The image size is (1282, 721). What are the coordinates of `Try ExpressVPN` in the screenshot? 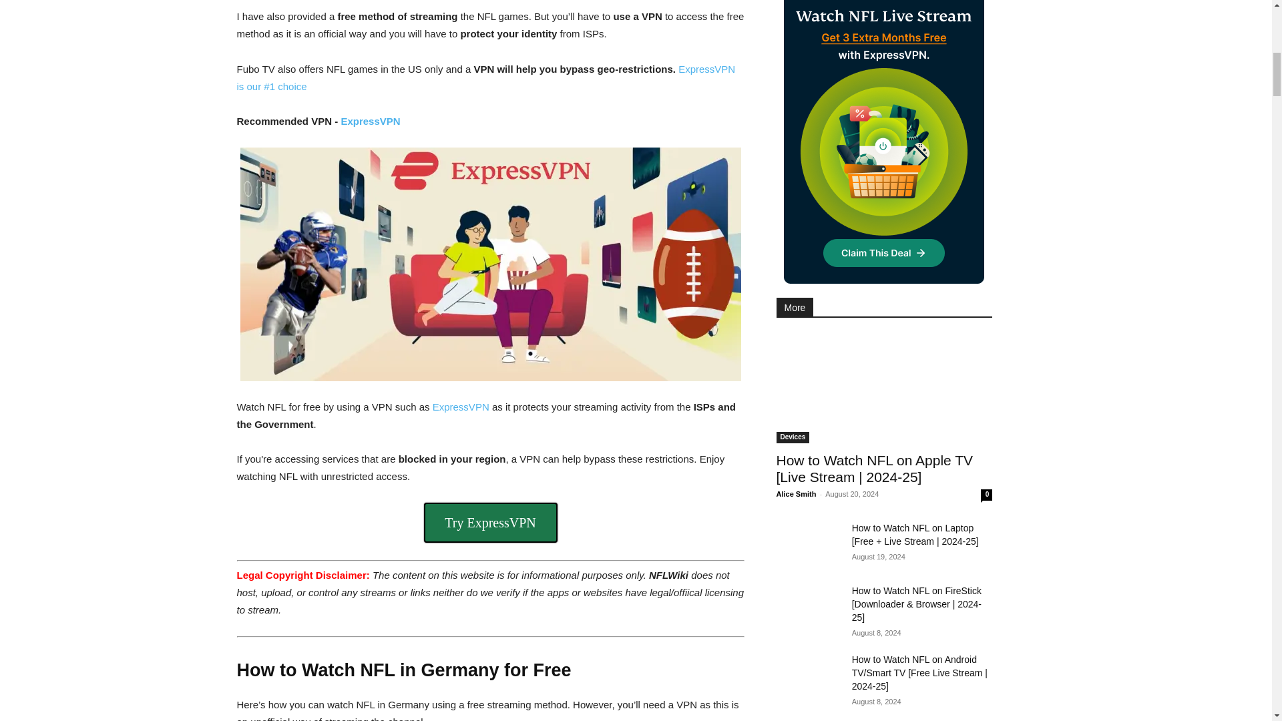 It's located at (489, 522).